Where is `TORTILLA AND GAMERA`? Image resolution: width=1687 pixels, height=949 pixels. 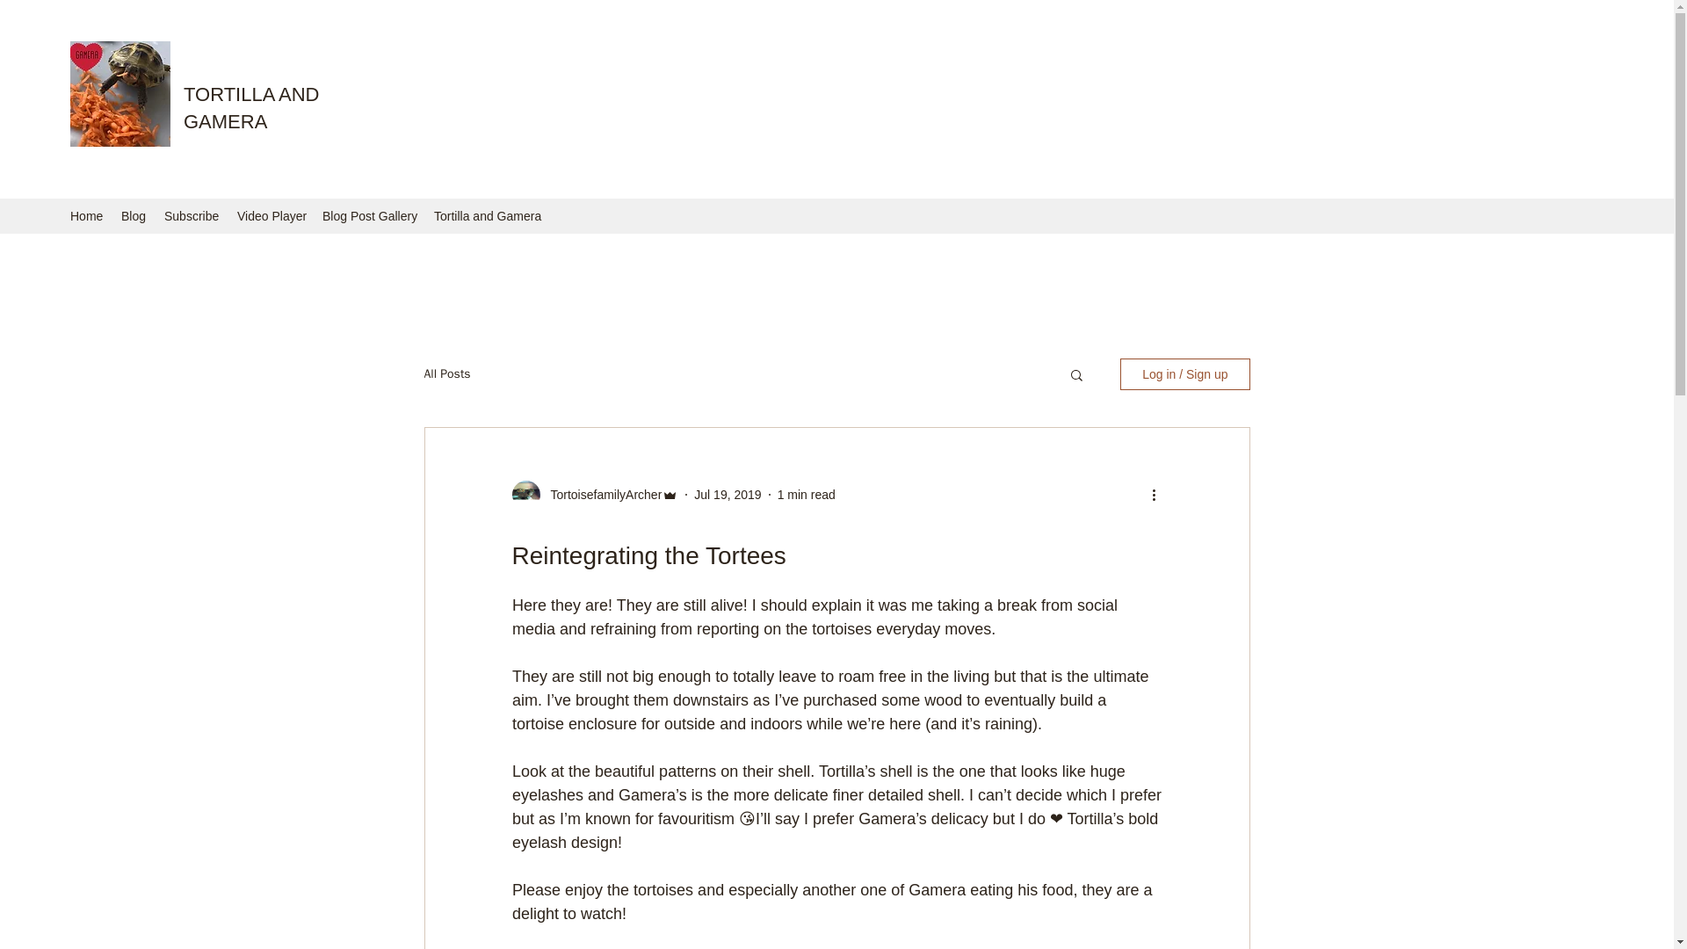 TORTILLA AND GAMERA is located at coordinates (251, 108).